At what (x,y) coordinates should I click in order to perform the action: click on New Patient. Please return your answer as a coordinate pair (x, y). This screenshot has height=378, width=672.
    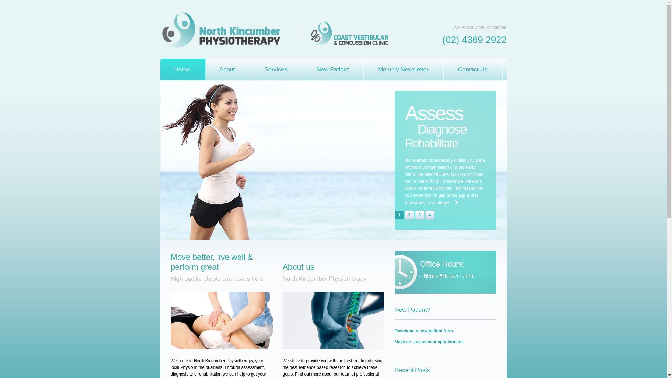
    Looking at the image, I should click on (333, 70).